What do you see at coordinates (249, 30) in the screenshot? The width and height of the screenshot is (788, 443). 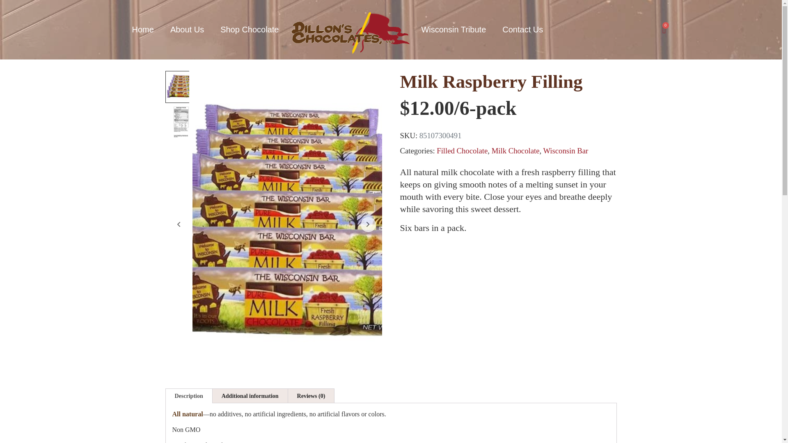 I see `Shop Chocolate` at bounding box center [249, 30].